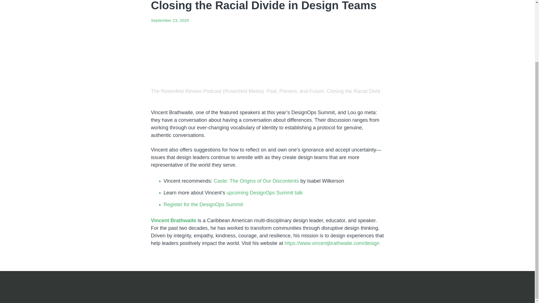  What do you see at coordinates (257, 181) in the screenshot?
I see `Caste: The Origins of Our Discontents` at bounding box center [257, 181].